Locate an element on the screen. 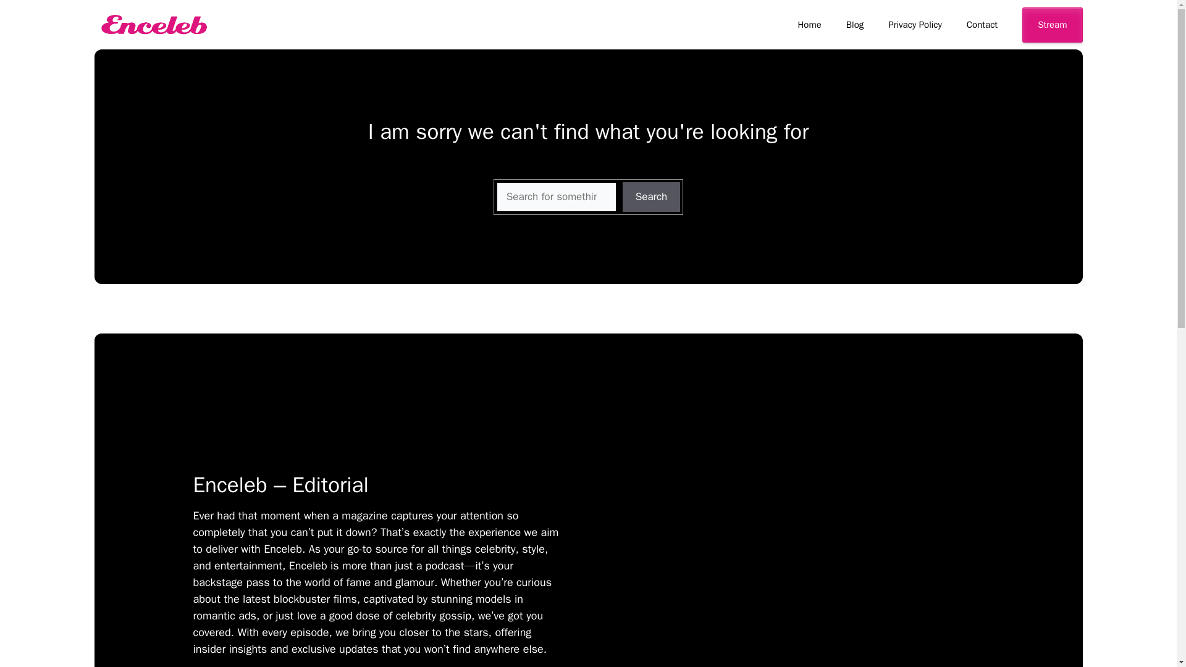 This screenshot has width=1186, height=667. Search is located at coordinates (652, 196).